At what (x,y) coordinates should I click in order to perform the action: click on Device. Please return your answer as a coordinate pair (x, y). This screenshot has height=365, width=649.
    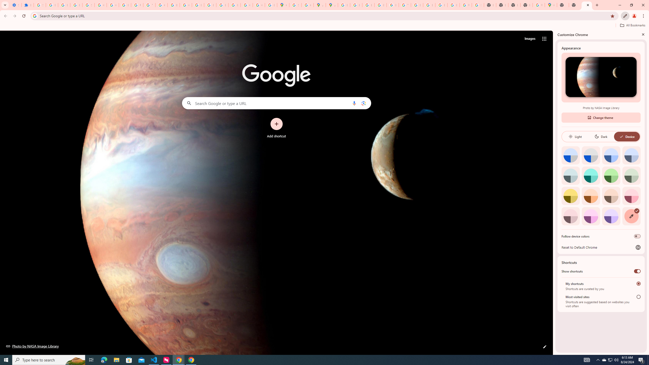
    Looking at the image, I should click on (627, 136).